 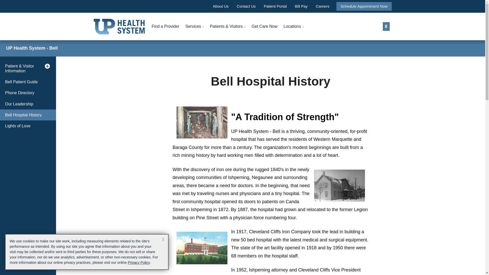 I want to click on About Us, so click(x=221, y=6).